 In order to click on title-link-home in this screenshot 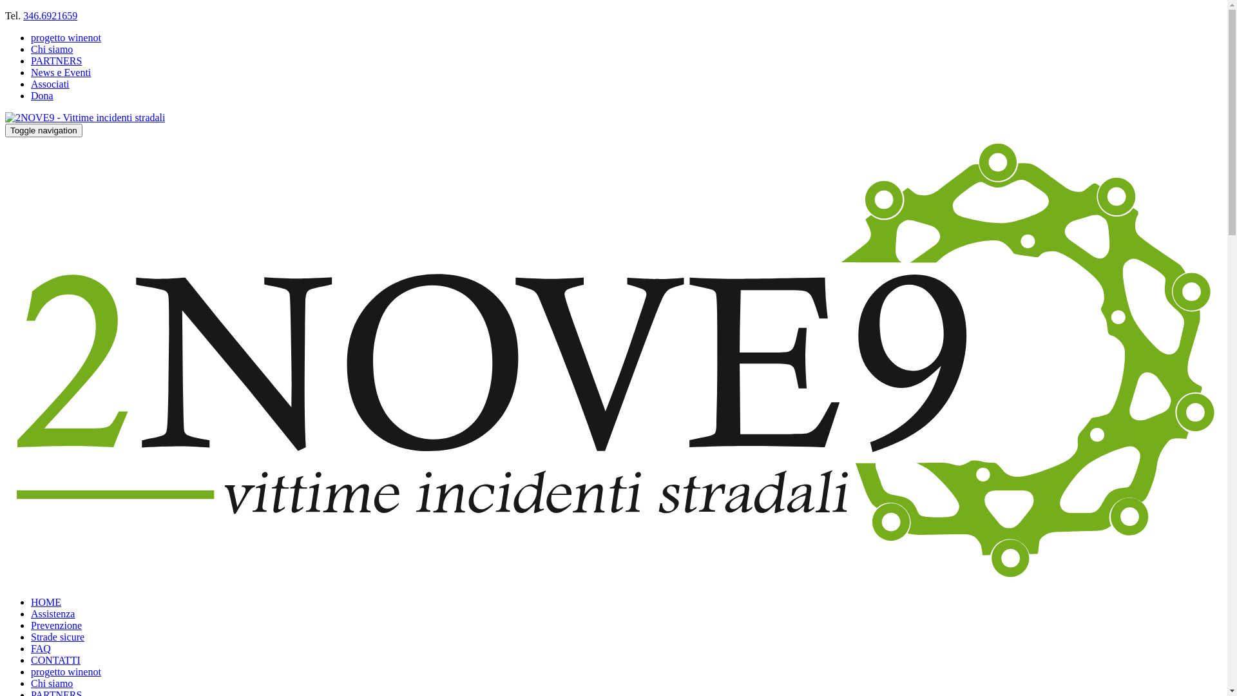, I will do `click(613, 580)`.